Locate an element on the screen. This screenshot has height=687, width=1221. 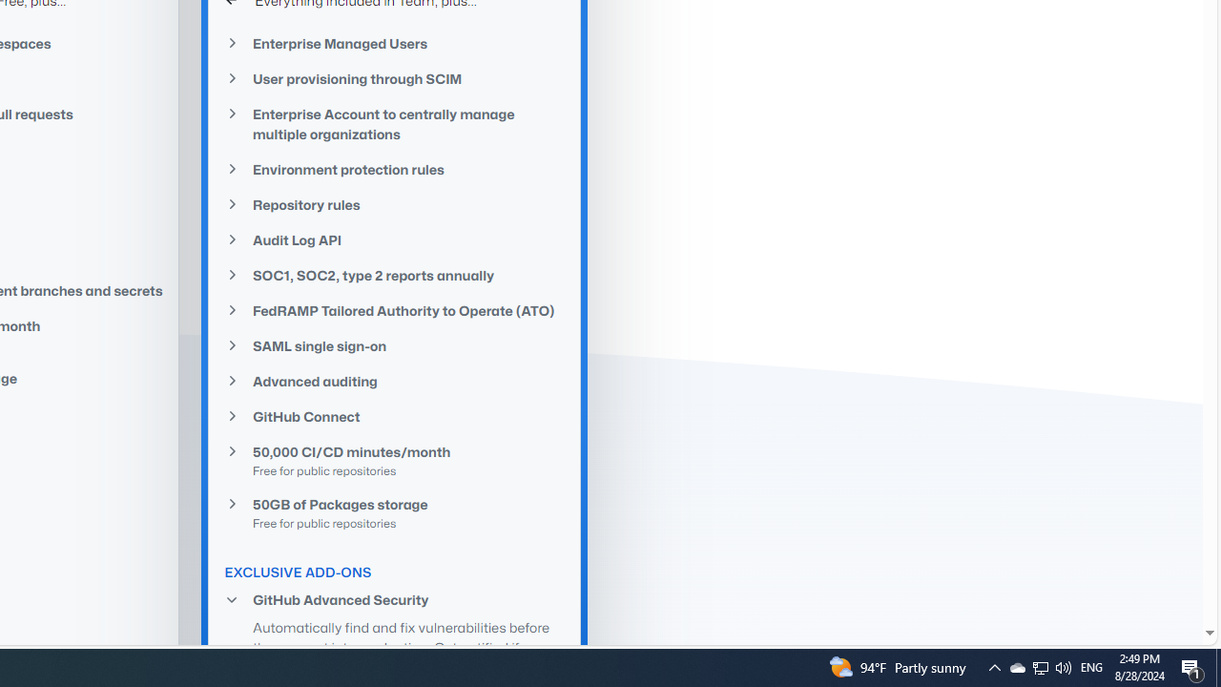
50GB of Packages storage Free for public repositories is located at coordinates (395, 512).